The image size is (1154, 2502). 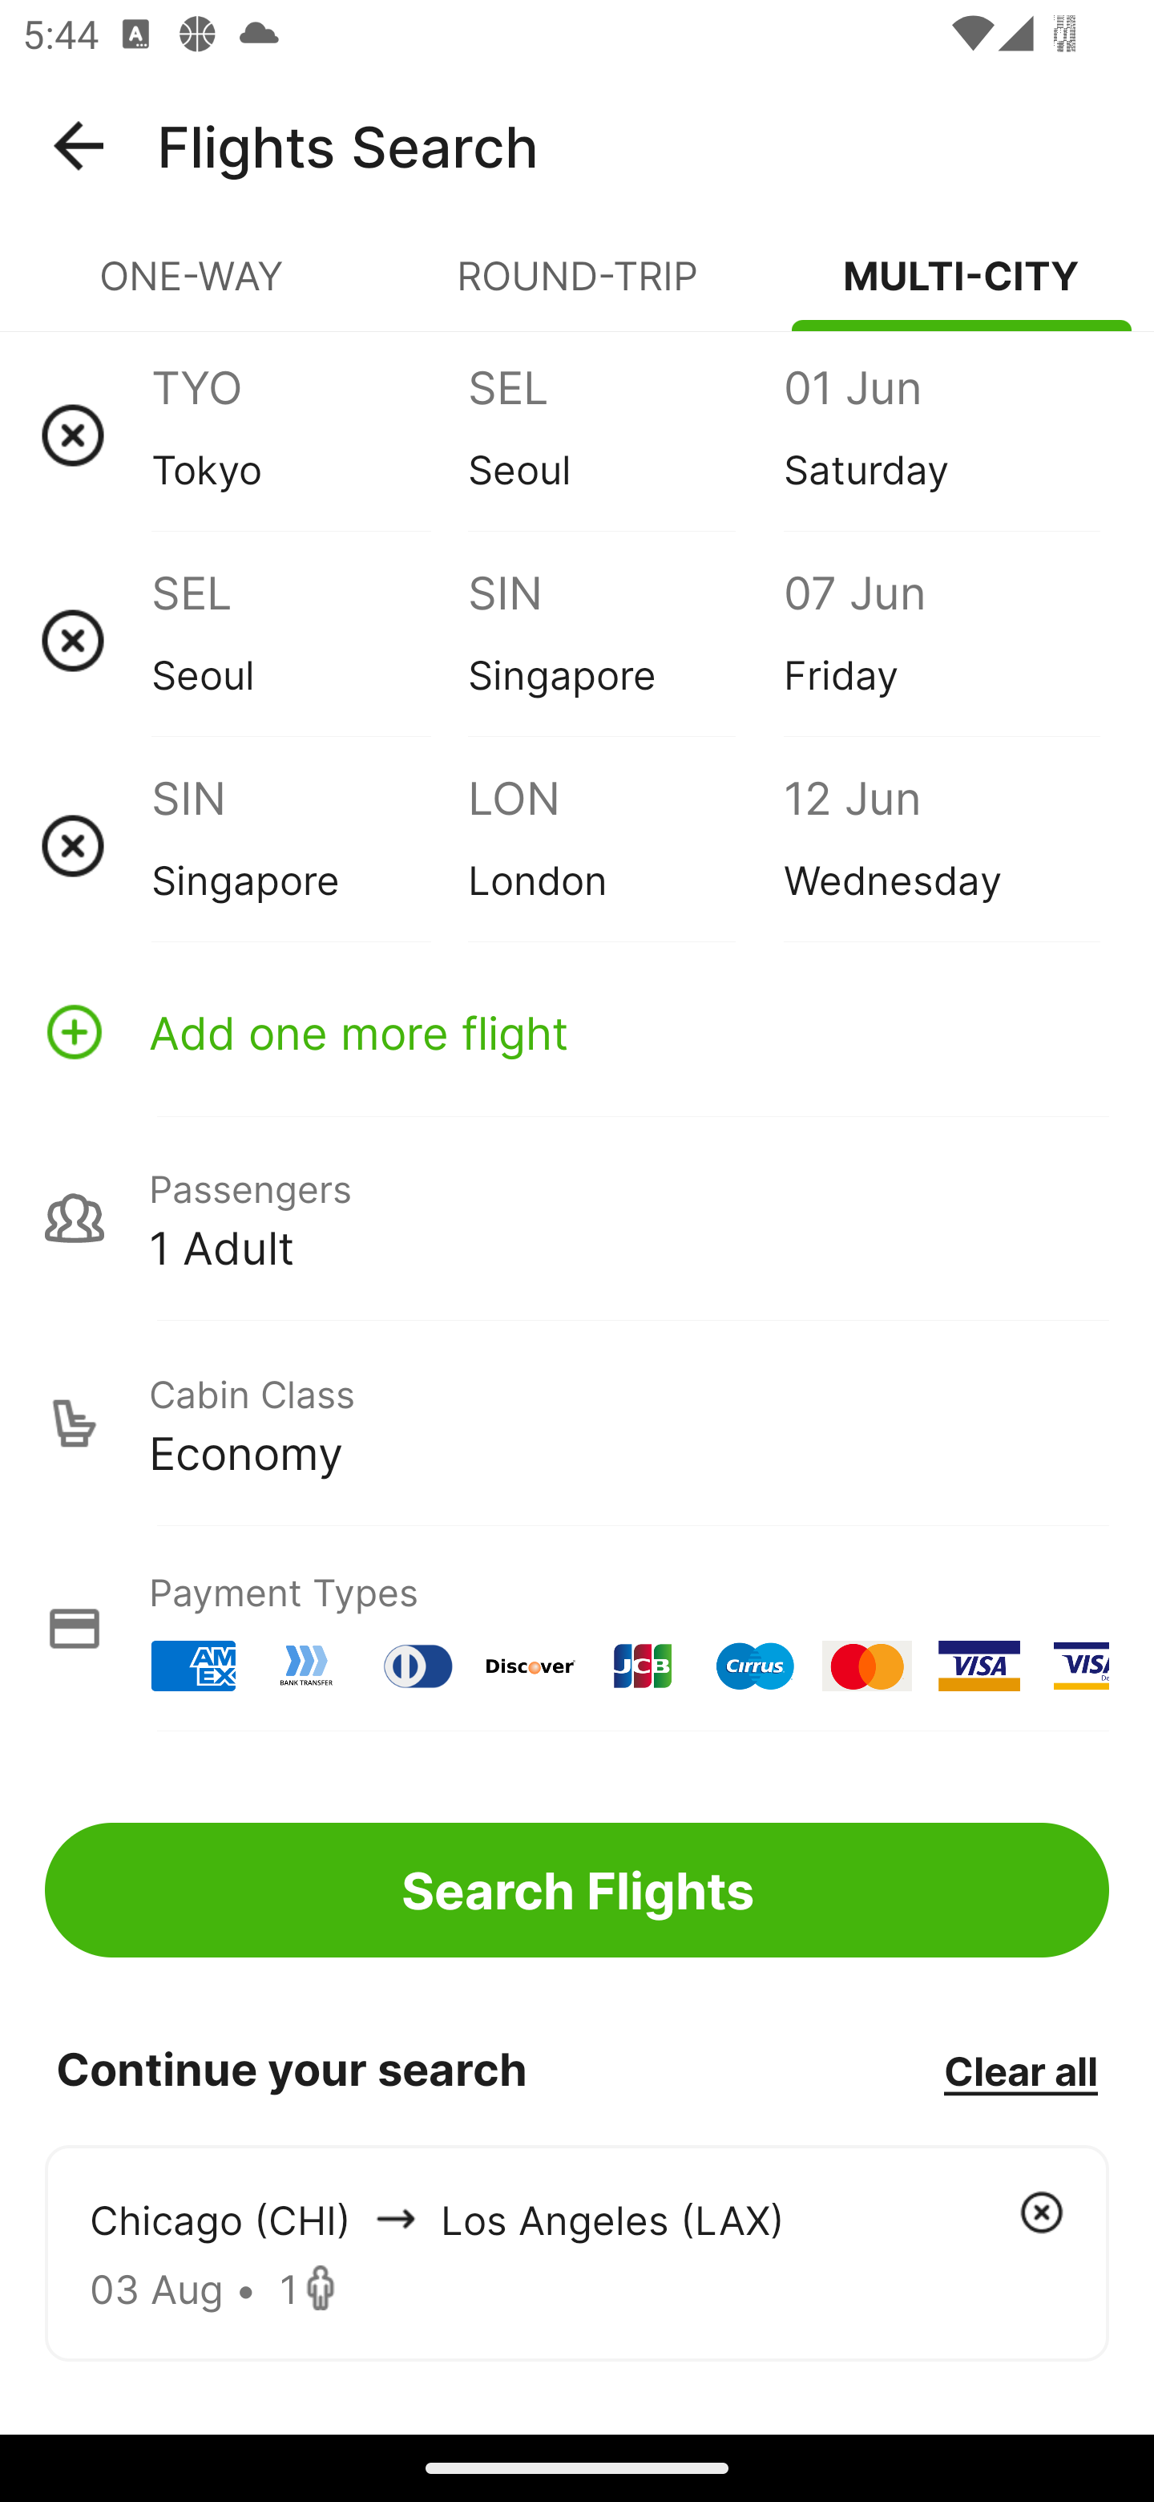 I want to click on SIN Singapore, so click(x=309, y=845).